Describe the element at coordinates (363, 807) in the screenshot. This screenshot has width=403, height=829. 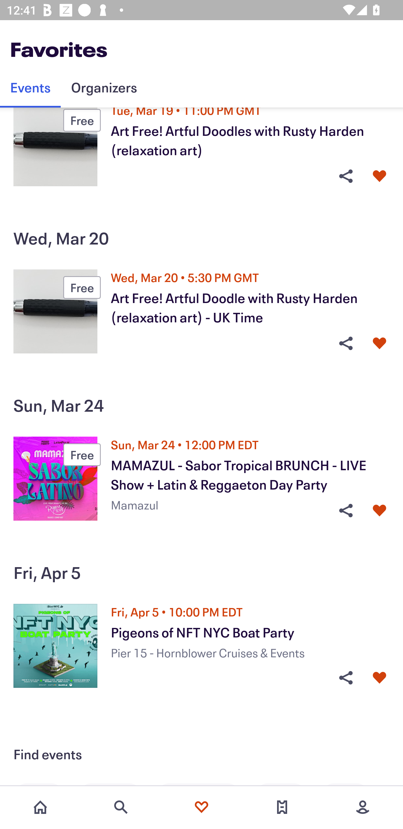
I see `More` at that location.